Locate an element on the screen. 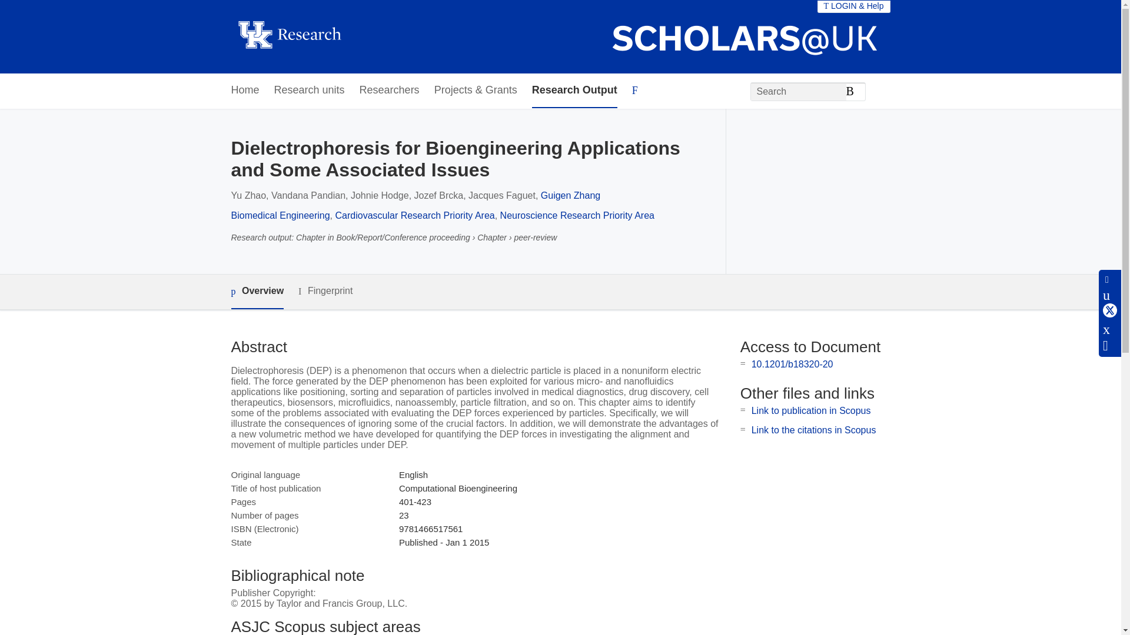 The image size is (1130, 635). Research units is located at coordinates (310, 91).